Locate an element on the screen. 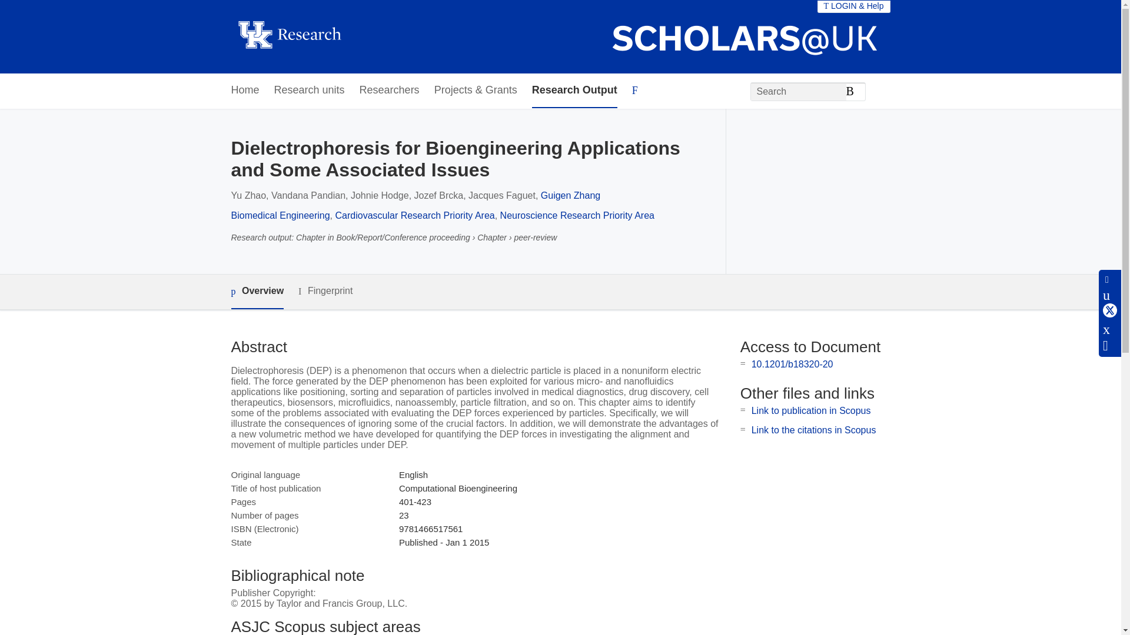 The image size is (1130, 635). Research units is located at coordinates (310, 91).